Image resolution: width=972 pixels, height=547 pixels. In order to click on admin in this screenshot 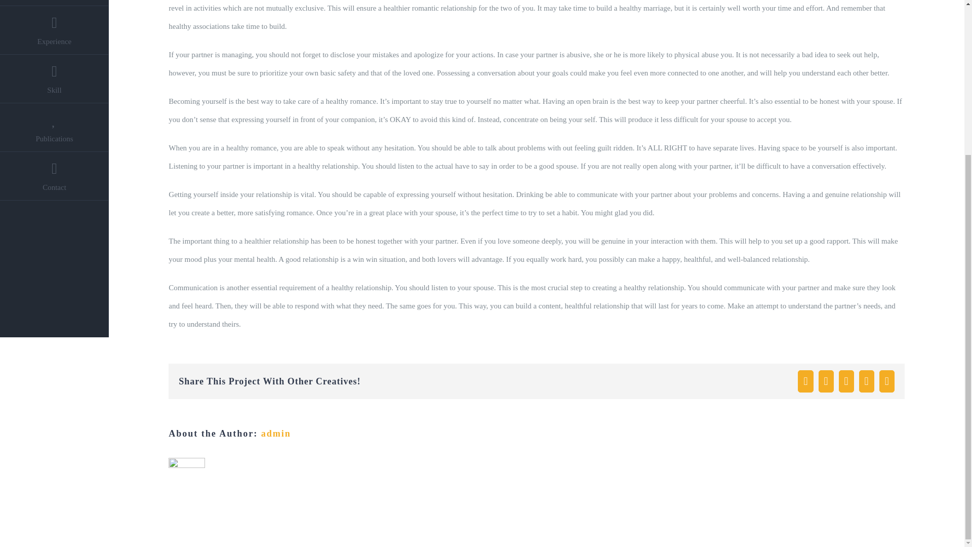, I will do `click(276, 434)`.